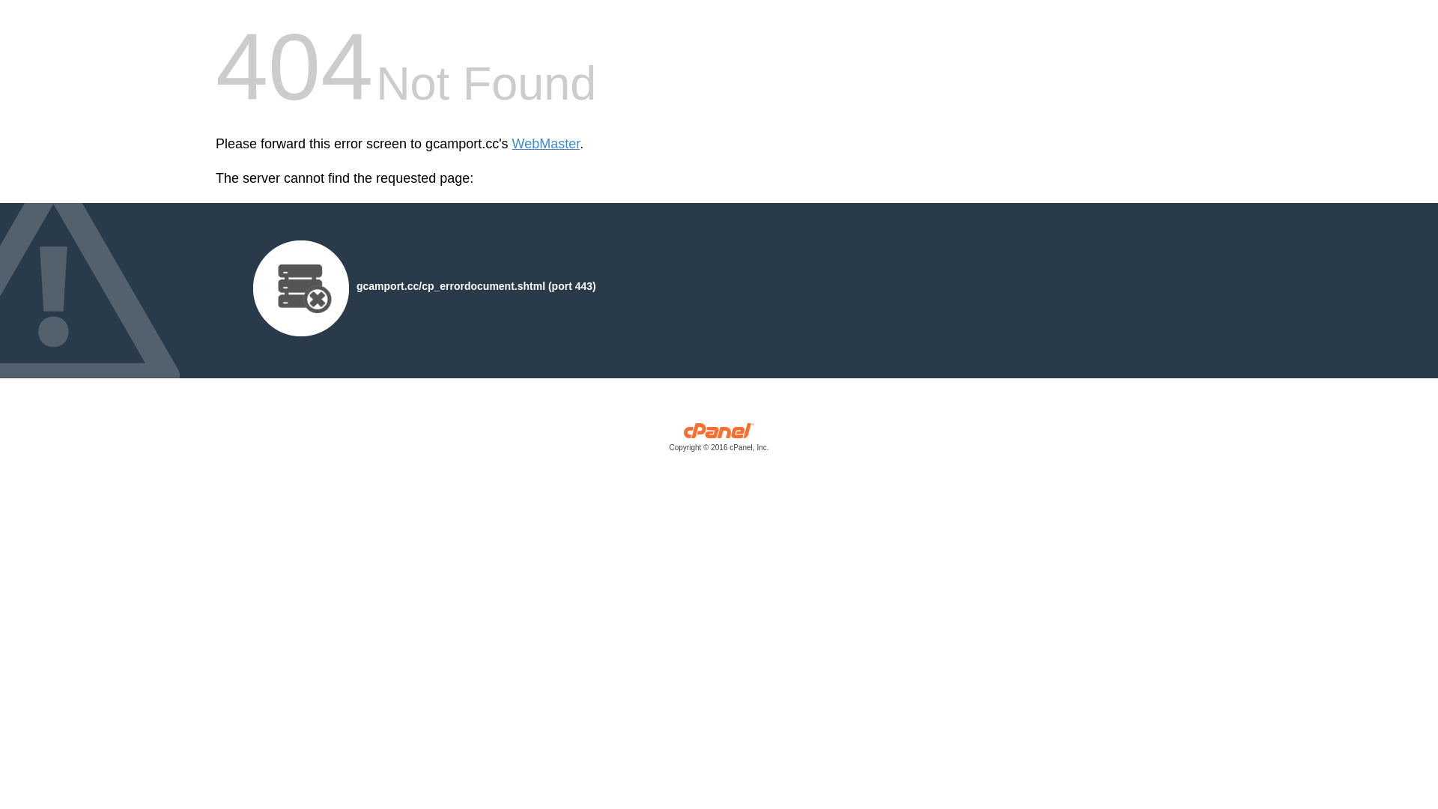 Image resolution: width=1438 pixels, height=809 pixels. Describe the element at coordinates (546, 144) in the screenshot. I see `WebMaster` at that location.